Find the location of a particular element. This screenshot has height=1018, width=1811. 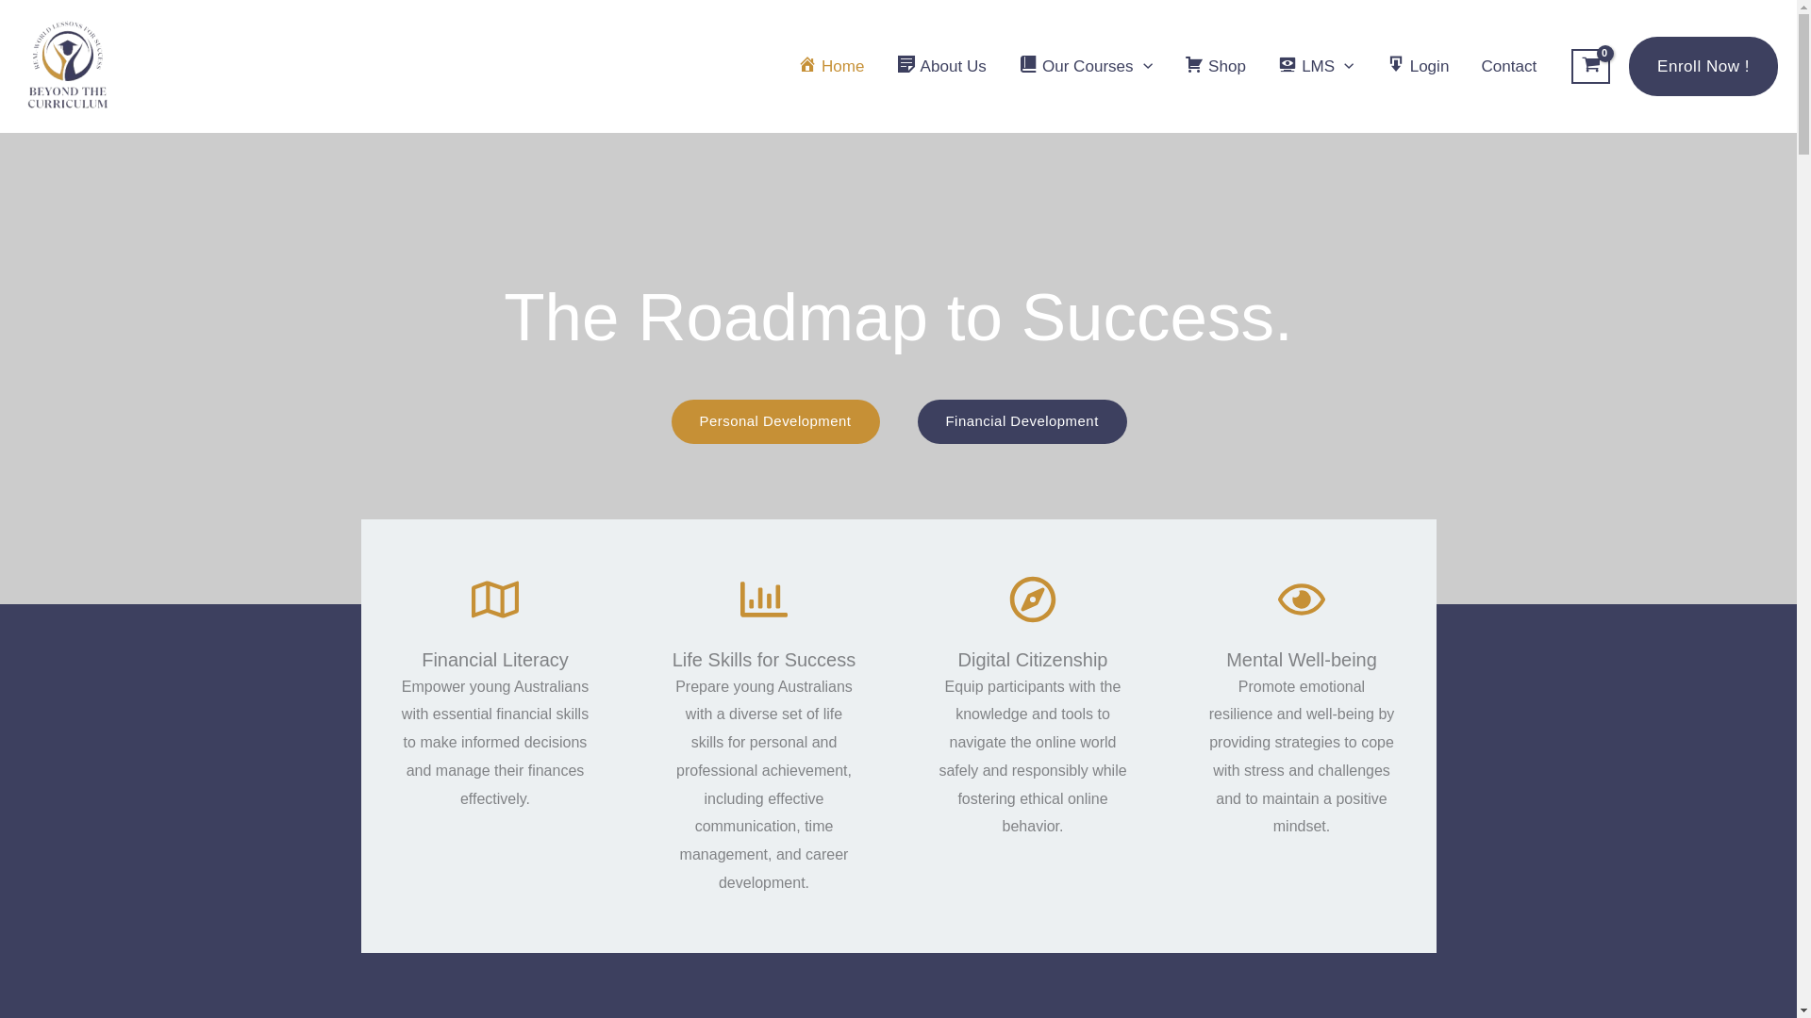

Contact is located at coordinates (1508, 66).